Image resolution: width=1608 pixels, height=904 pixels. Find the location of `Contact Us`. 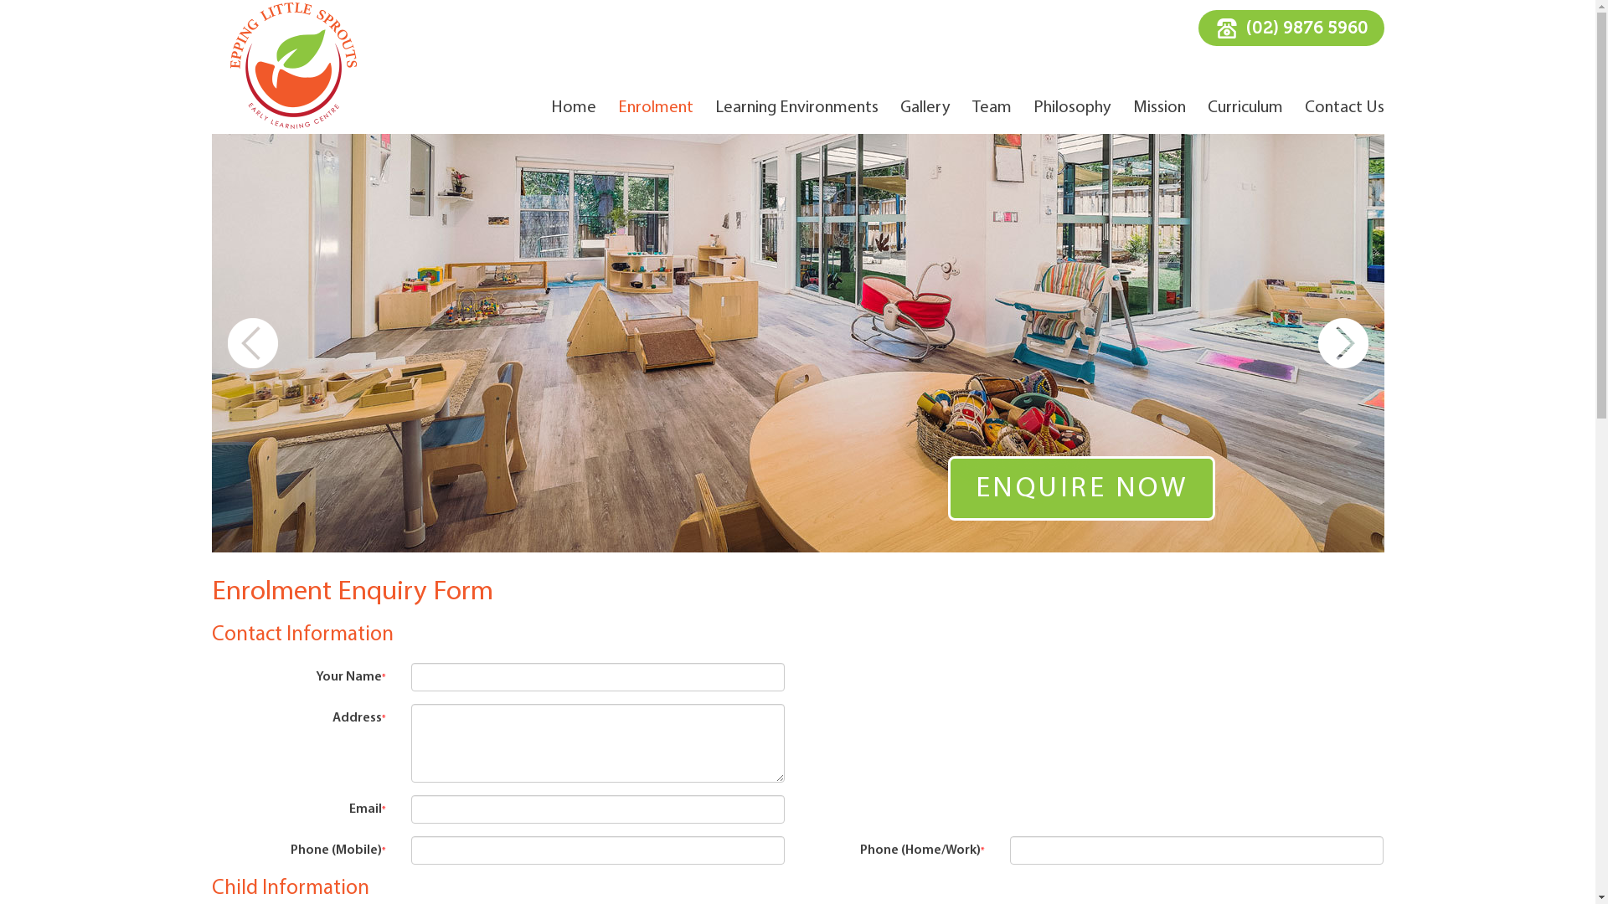

Contact Us is located at coordinates (1345, 109).